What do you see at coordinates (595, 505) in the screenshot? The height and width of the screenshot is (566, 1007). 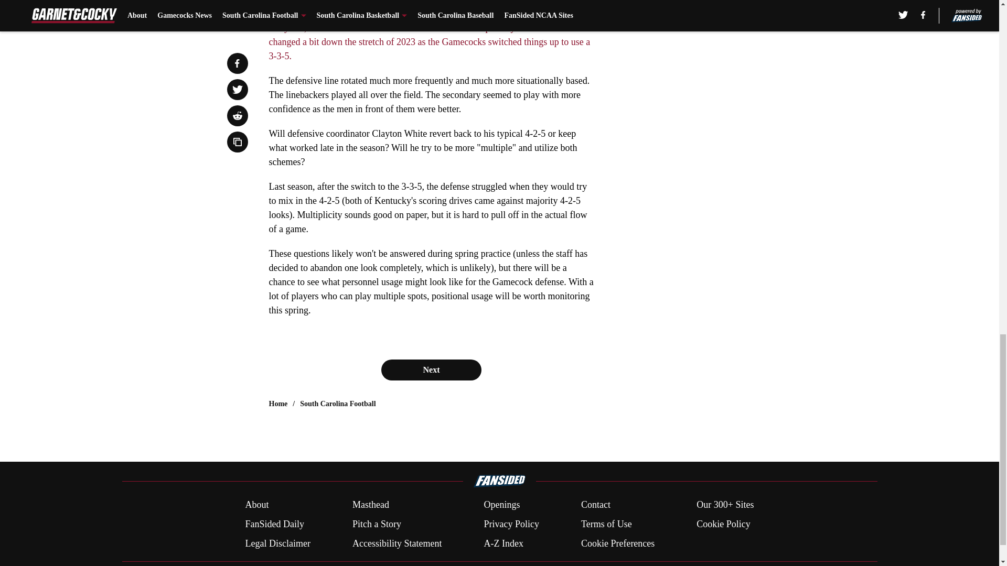 I see `Contact` at bounding box center [595, 505].